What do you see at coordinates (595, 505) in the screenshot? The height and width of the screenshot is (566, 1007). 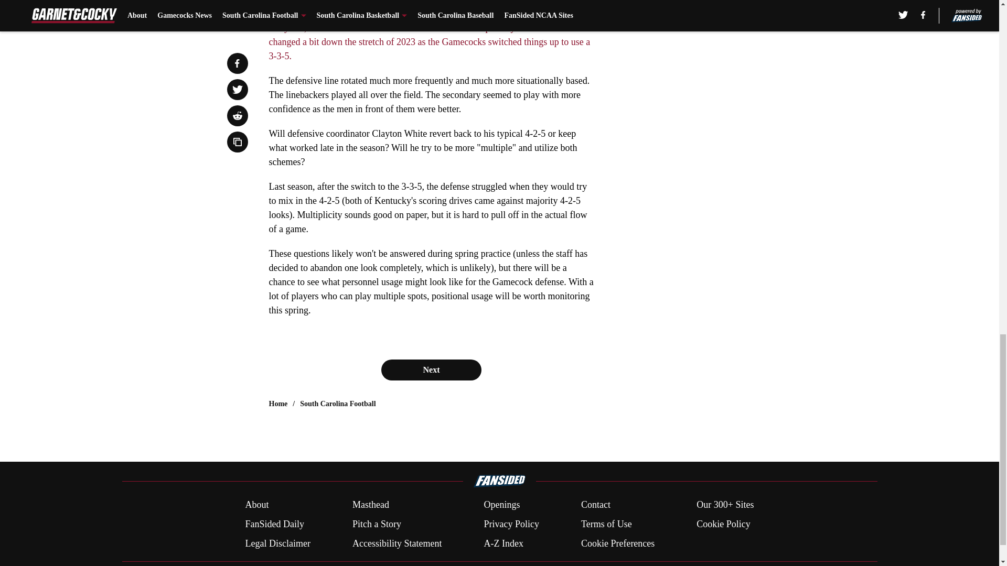 I see `Contact` at bounding box center [595, 505].